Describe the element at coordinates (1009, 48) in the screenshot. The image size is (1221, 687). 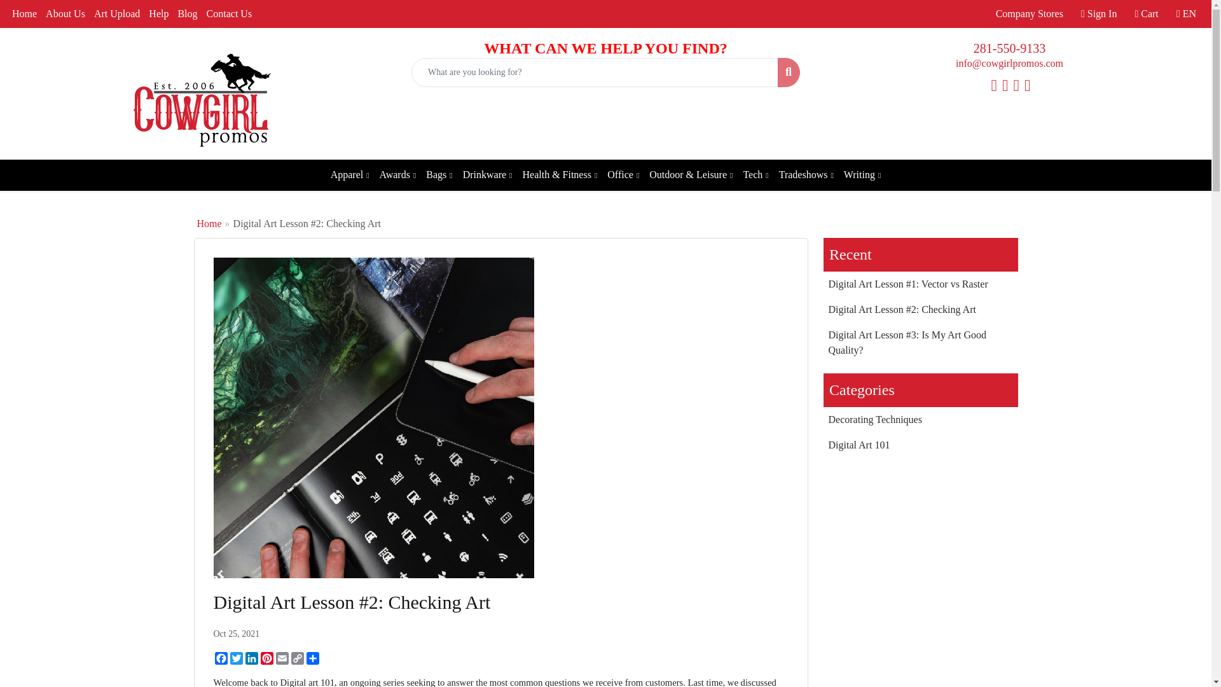
I see `281-550-9133` at that location.